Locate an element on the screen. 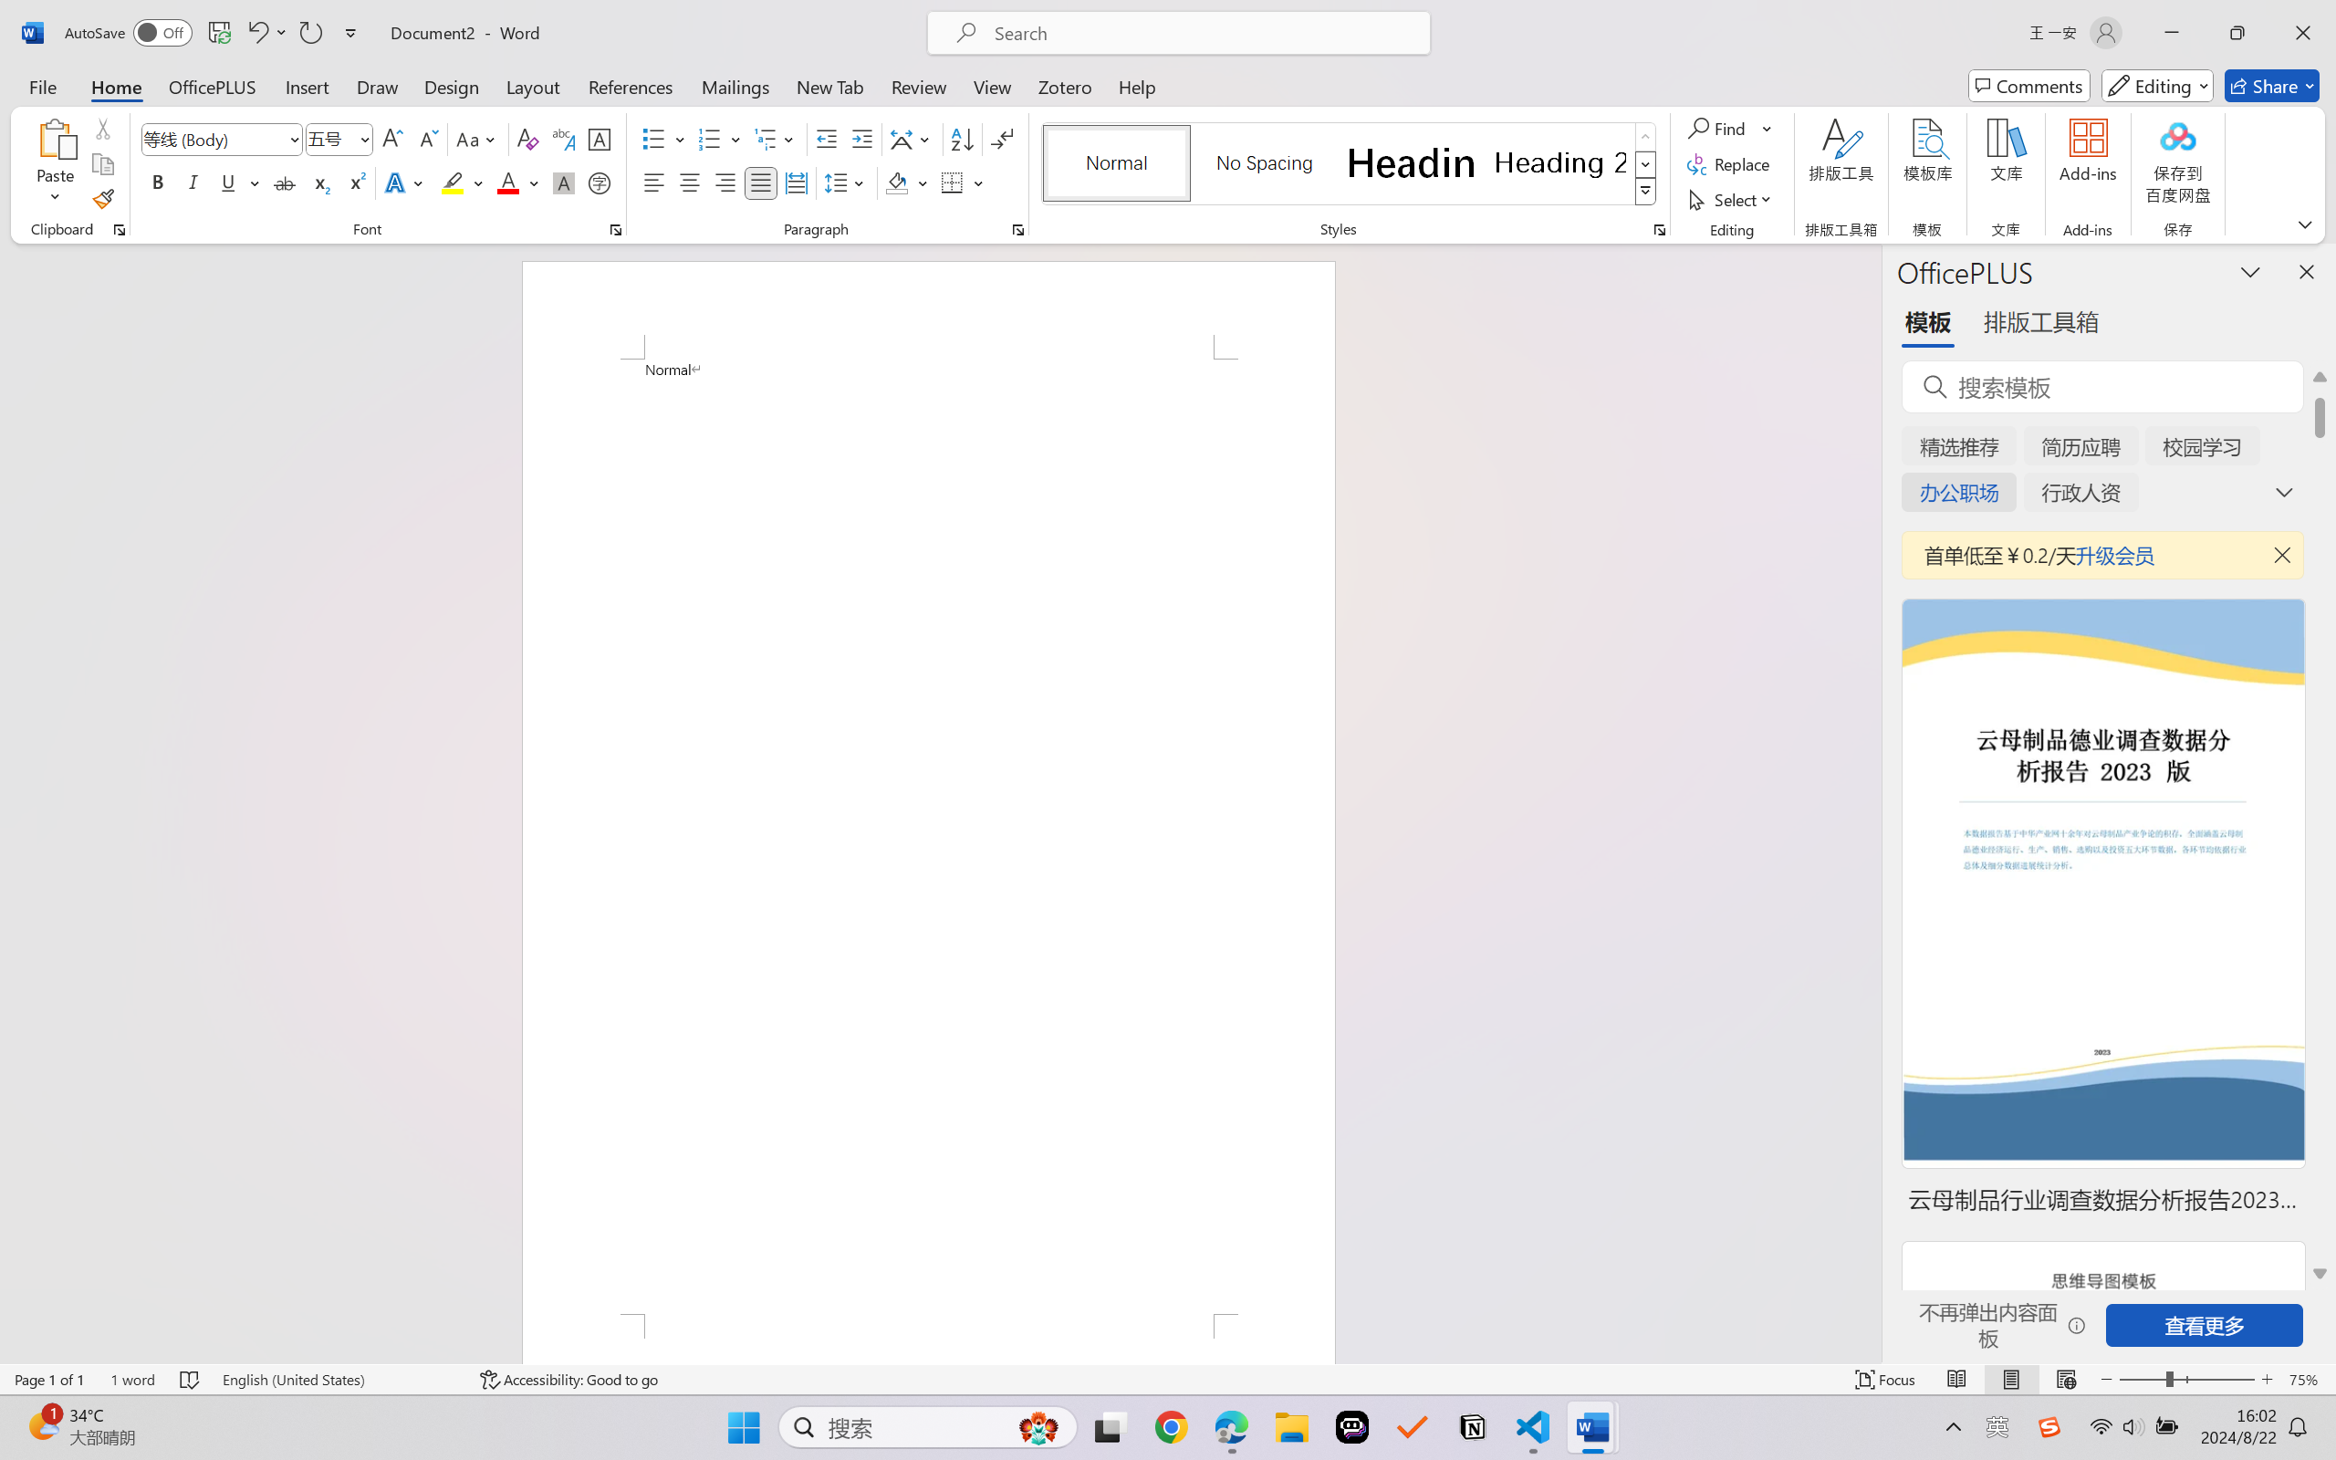 This screenshot has width=2336, height=1460. Language English (United States) is located at coordinates (338, 1380).